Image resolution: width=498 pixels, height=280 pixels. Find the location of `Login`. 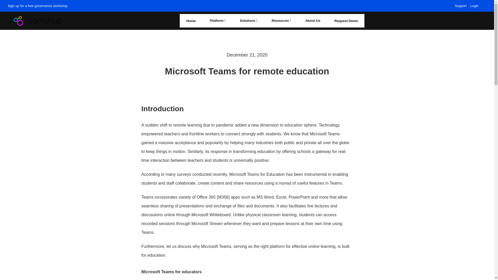

Login is located at coordinates (474, 6).